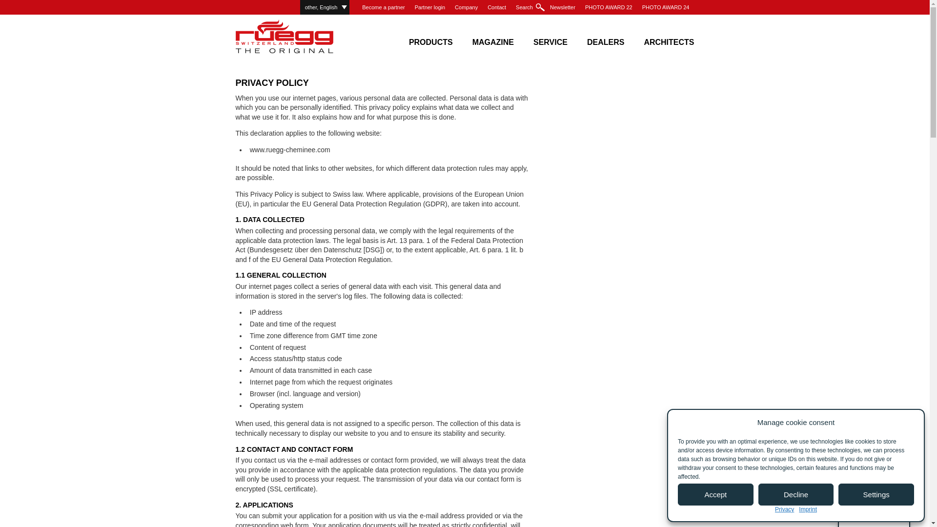 The width and height of the screenshot is (937, 527). I want to click on Partner login, so click(429, 7).